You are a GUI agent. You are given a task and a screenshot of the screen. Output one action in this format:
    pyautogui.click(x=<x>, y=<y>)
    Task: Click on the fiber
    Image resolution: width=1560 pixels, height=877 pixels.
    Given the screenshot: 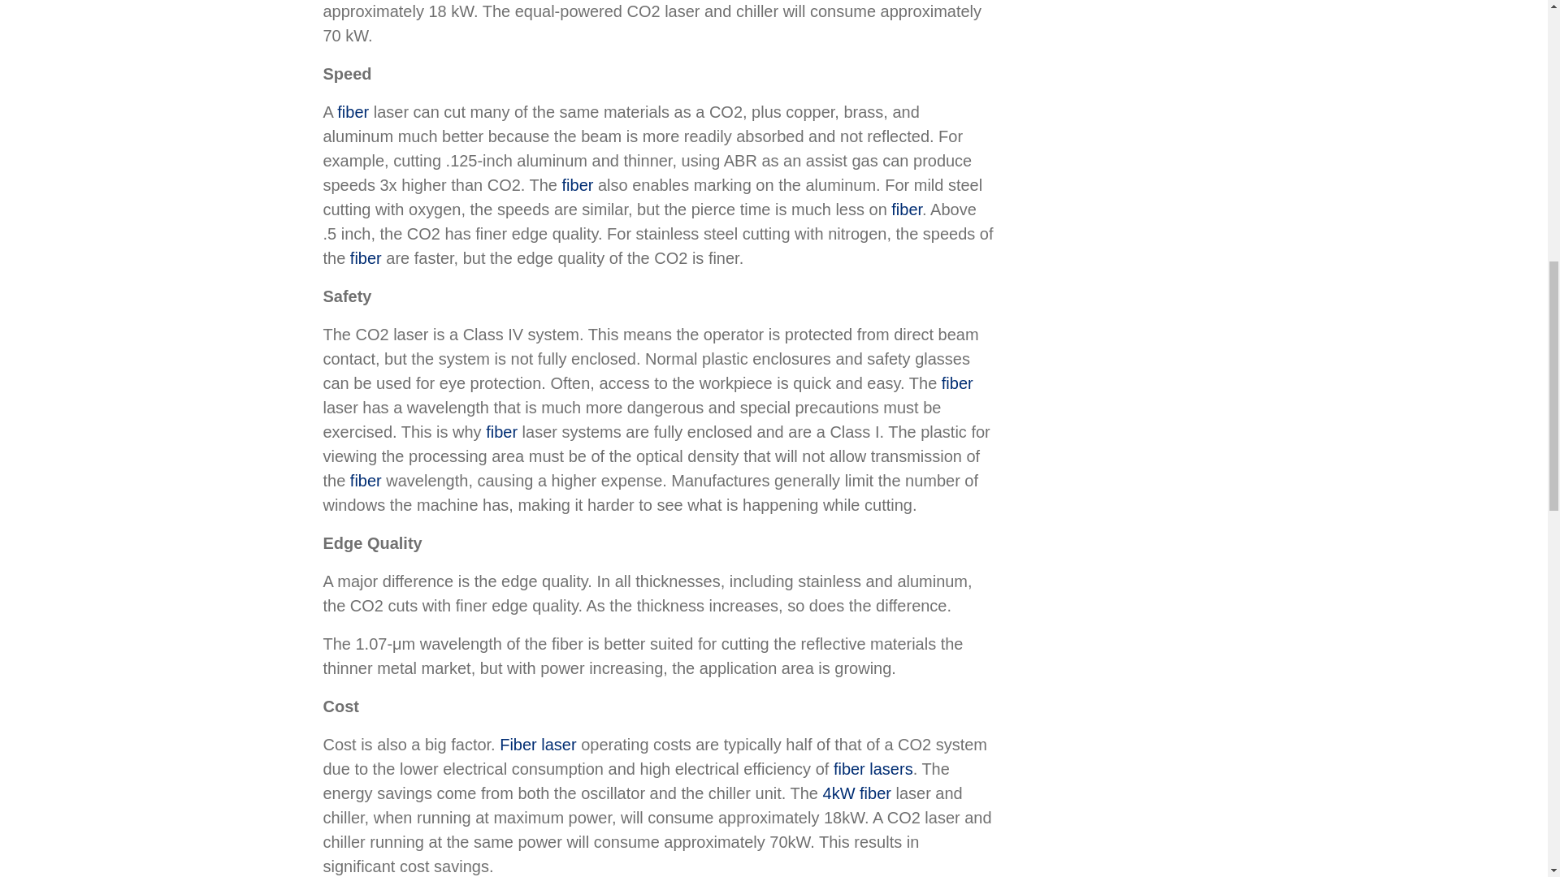 What is the action you would take?
    pyautogui.click(x=353, y=112)
    